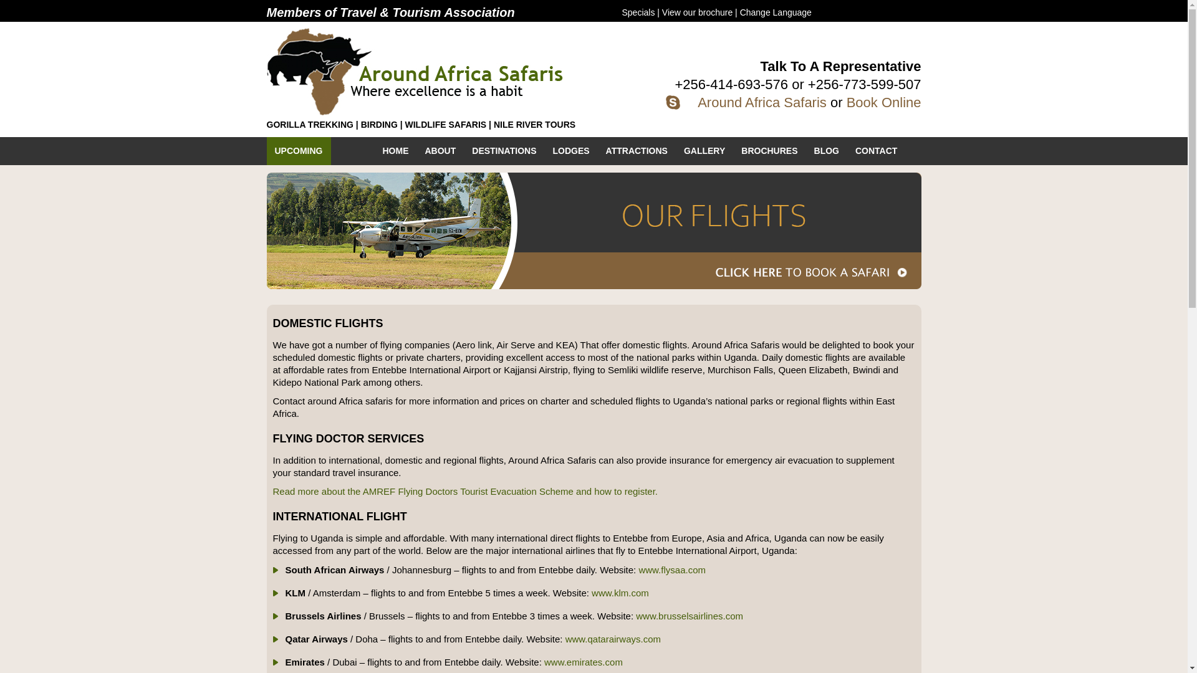  What do you see at coordinates (504, 151) in the screenshot?
I see `DESTINATIONS` at bounding box center [504, 151].